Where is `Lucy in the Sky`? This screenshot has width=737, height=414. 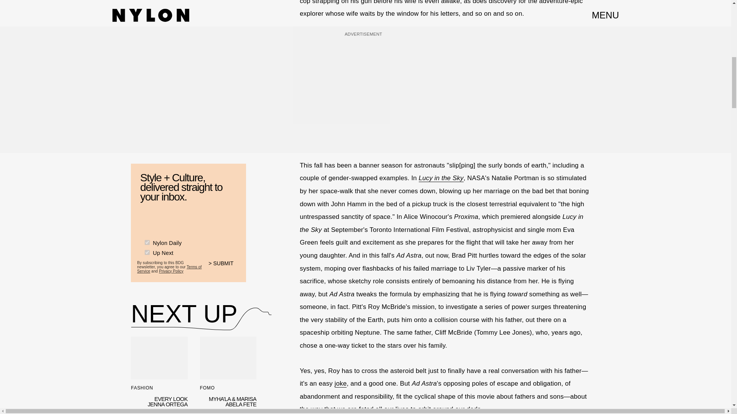 Lucy in the Sky is located at coordinates (441, 178).